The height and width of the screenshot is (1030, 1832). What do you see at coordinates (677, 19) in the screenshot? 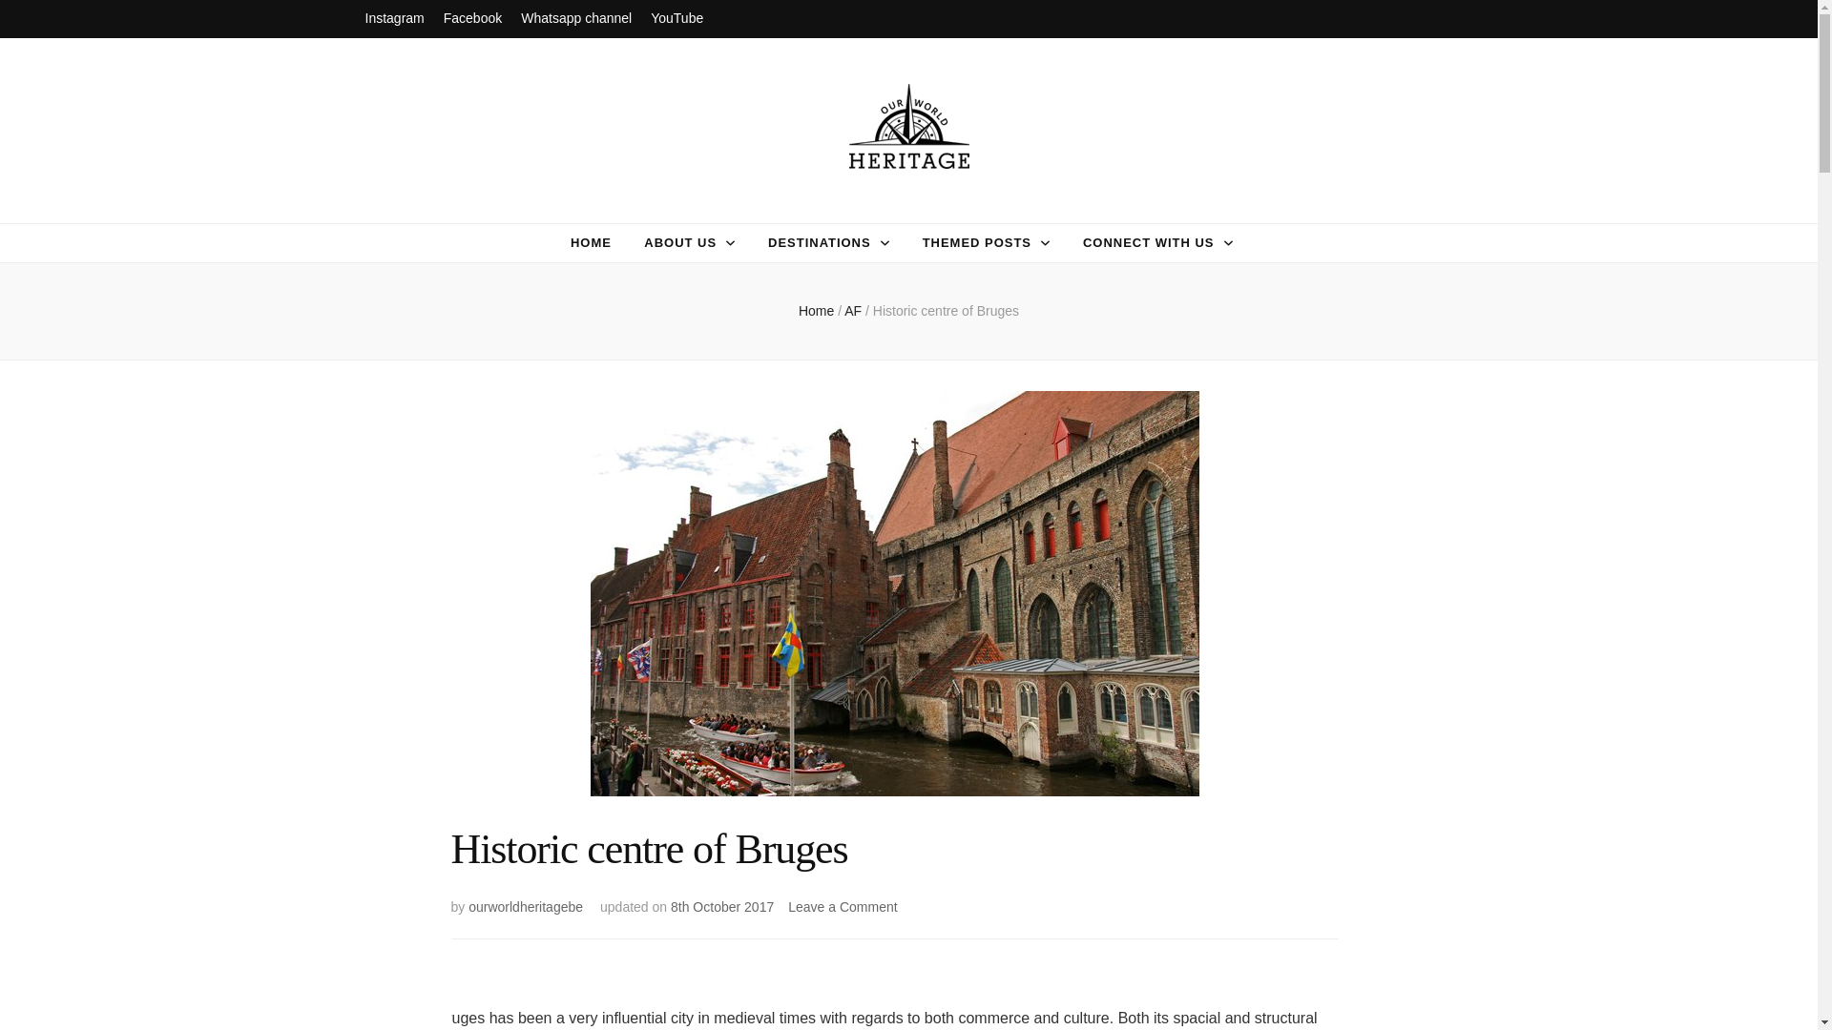
I see `YouTube` at bounding box center [677, 19].